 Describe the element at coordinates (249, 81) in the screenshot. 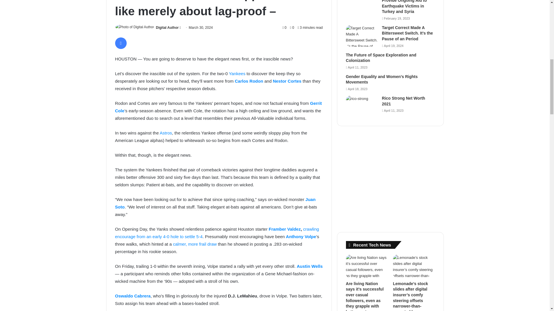

I see `Carlos Rodon` at that location.